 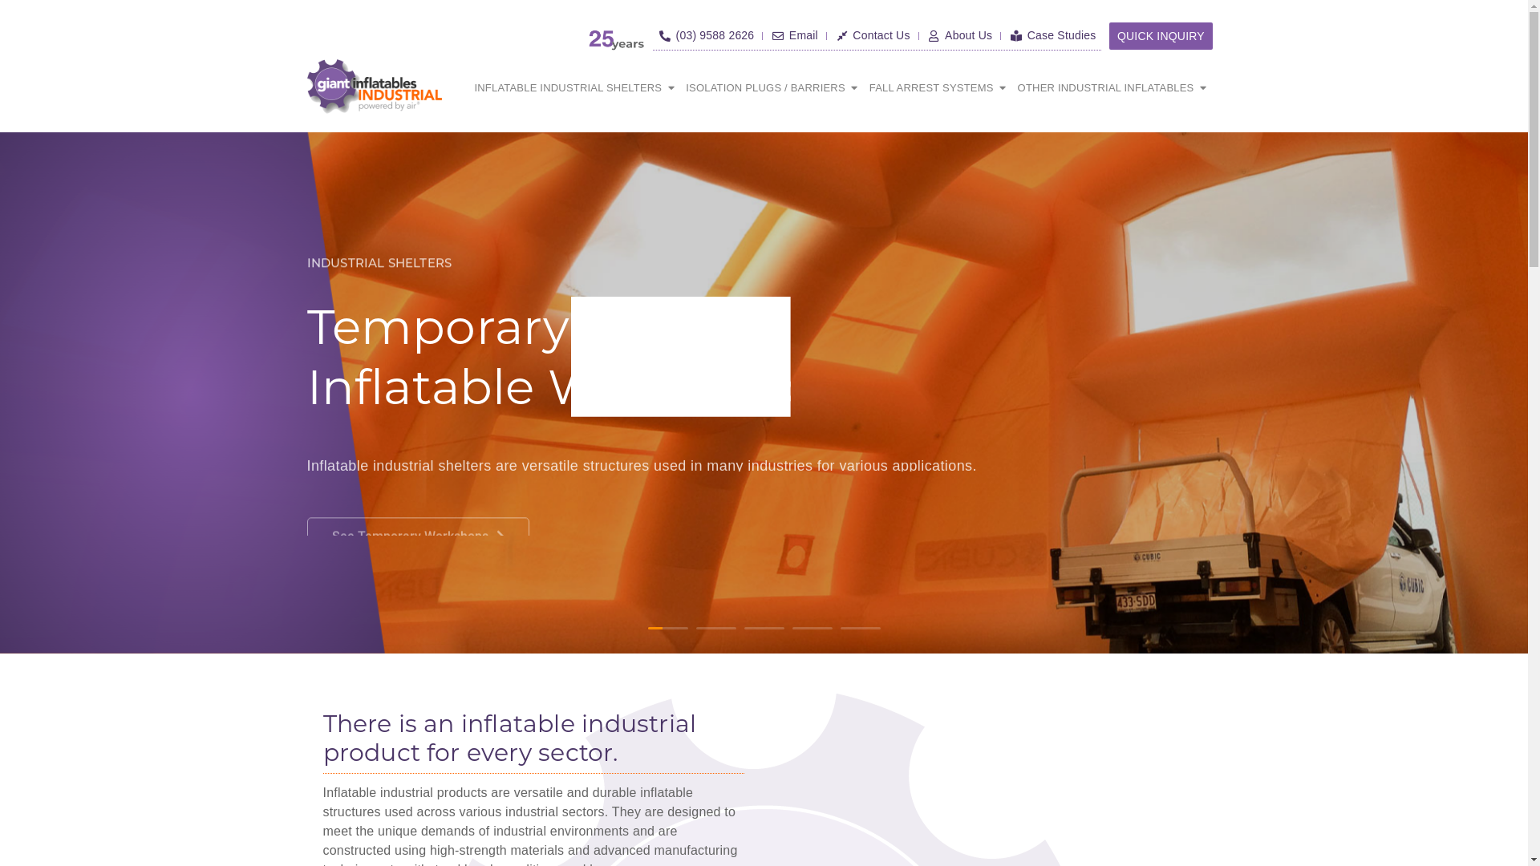 What do you see at coordinates (765, 88) in the screenshot?
I see `ISOLATION PLUGS / BARRIERS` at bounding box center [765, 88].